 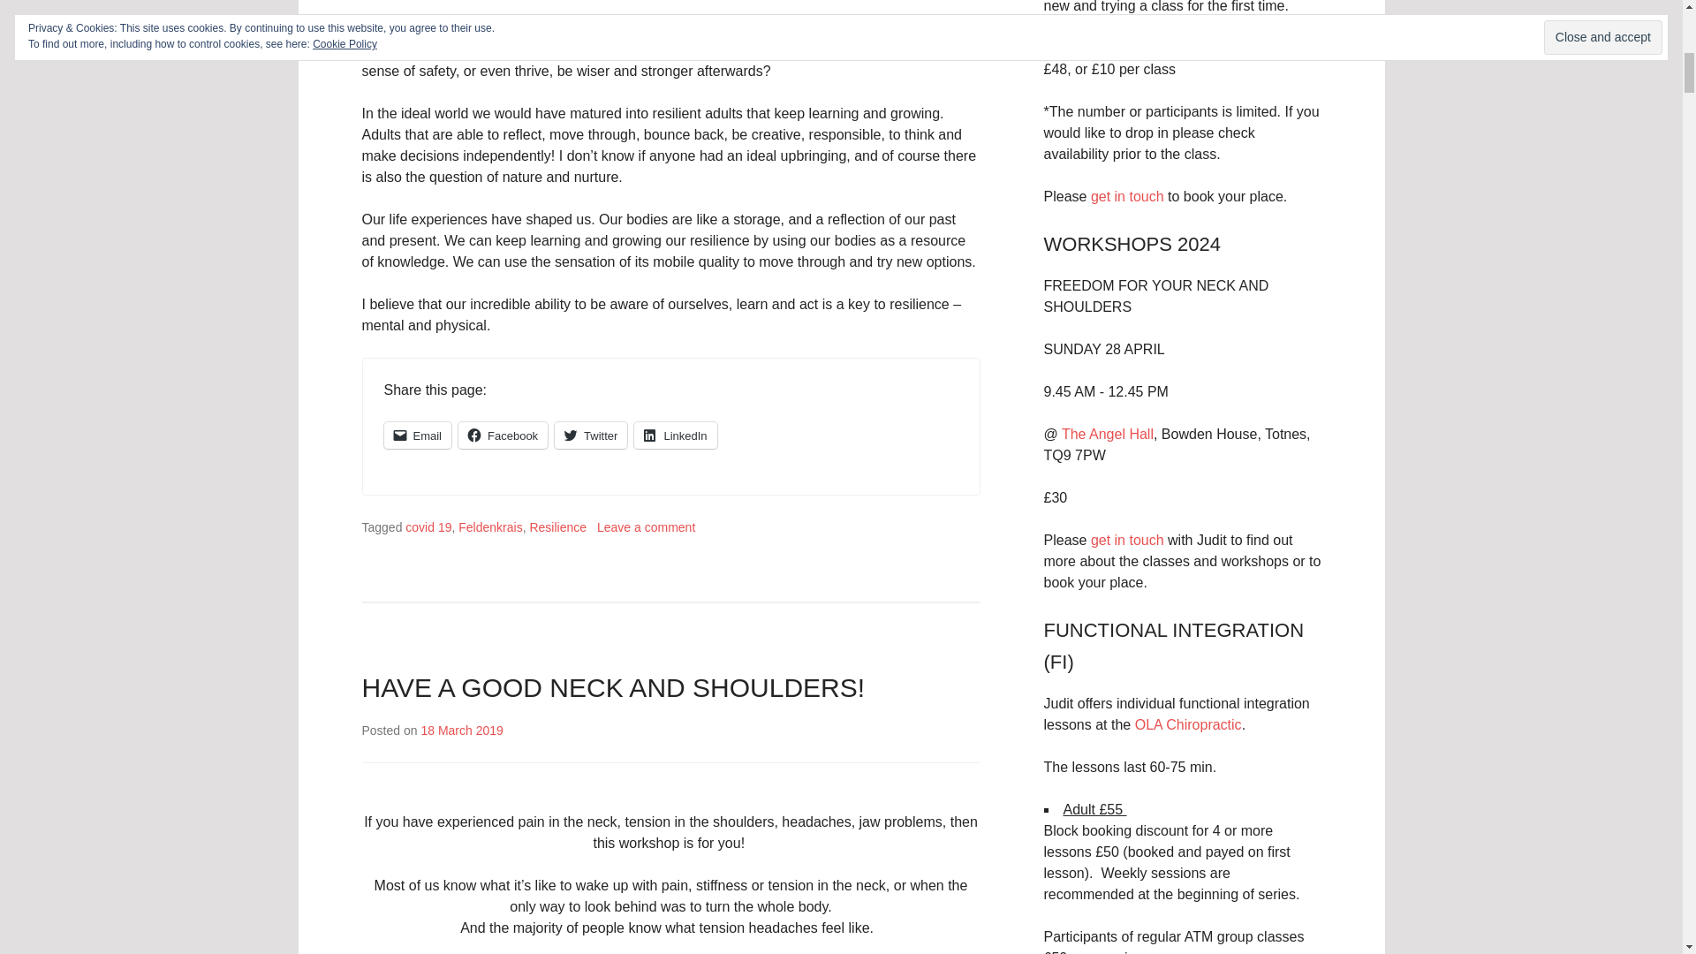 I want to click on LinkedIn, so click(x=675, y=435).